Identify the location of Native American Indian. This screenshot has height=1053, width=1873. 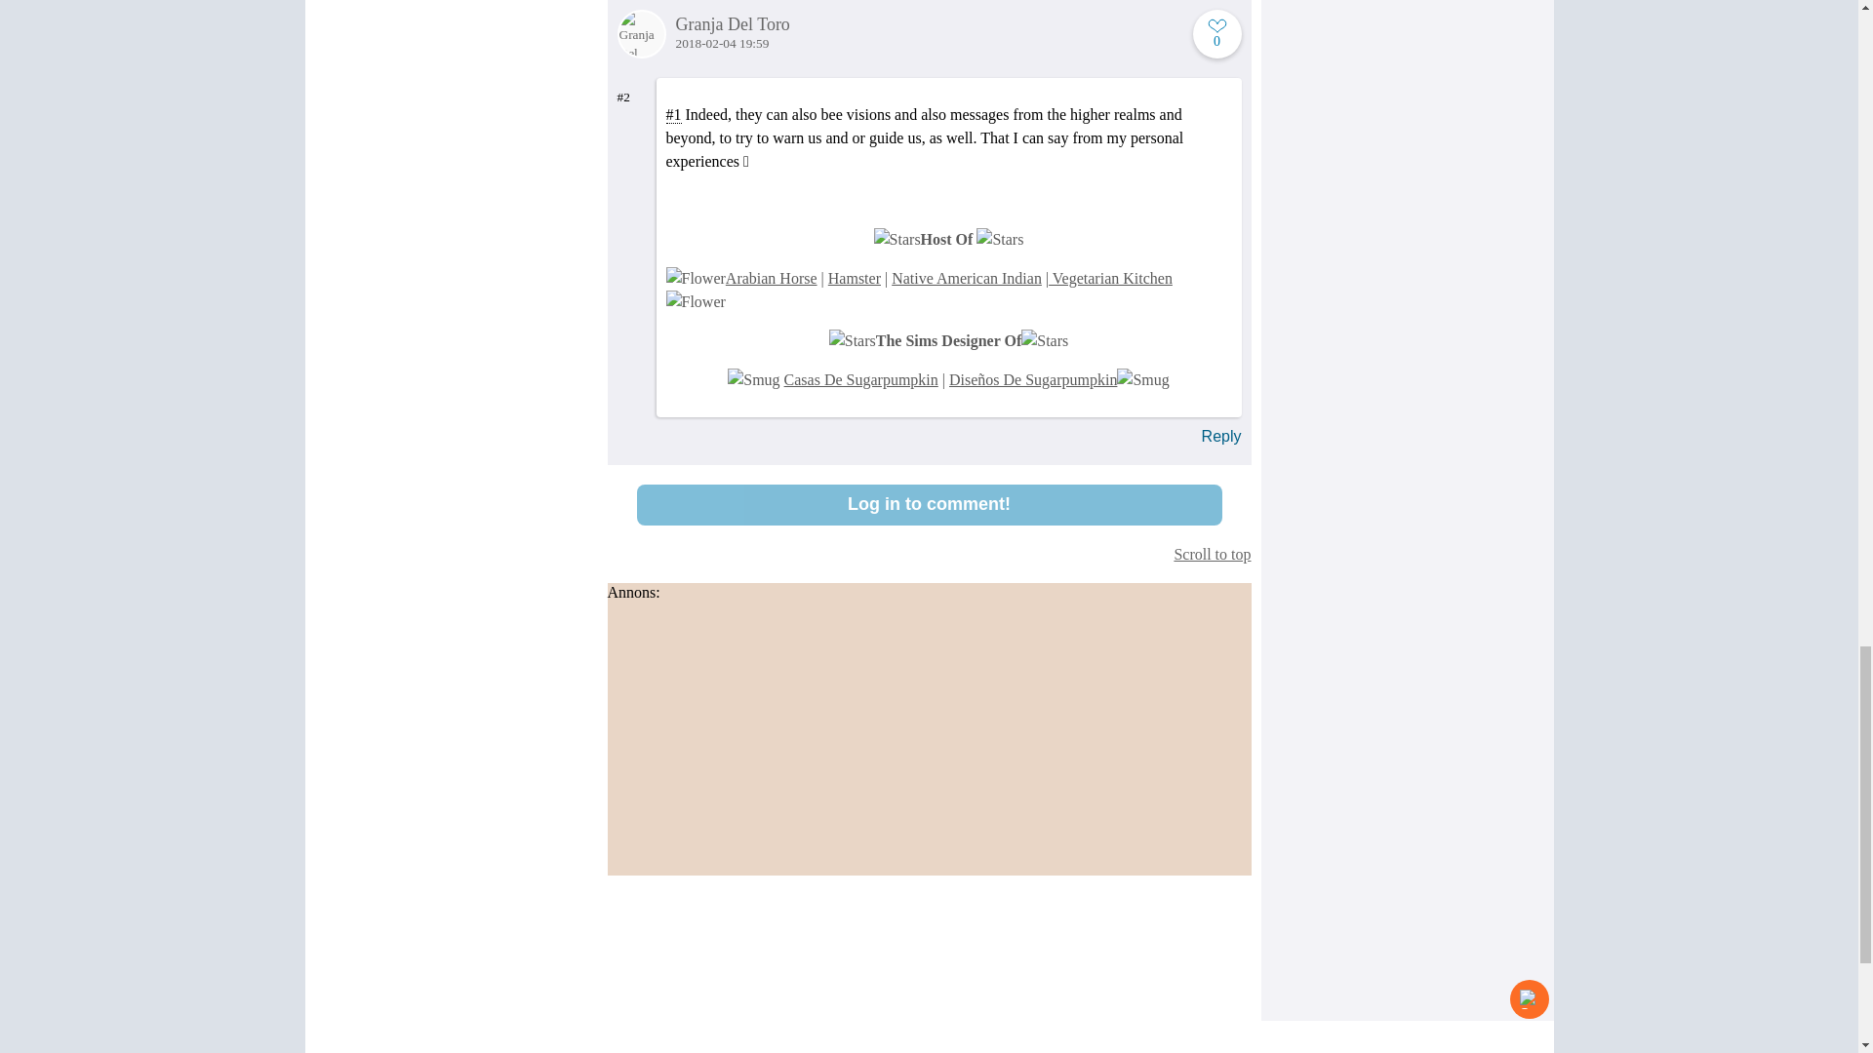
(966, 277).